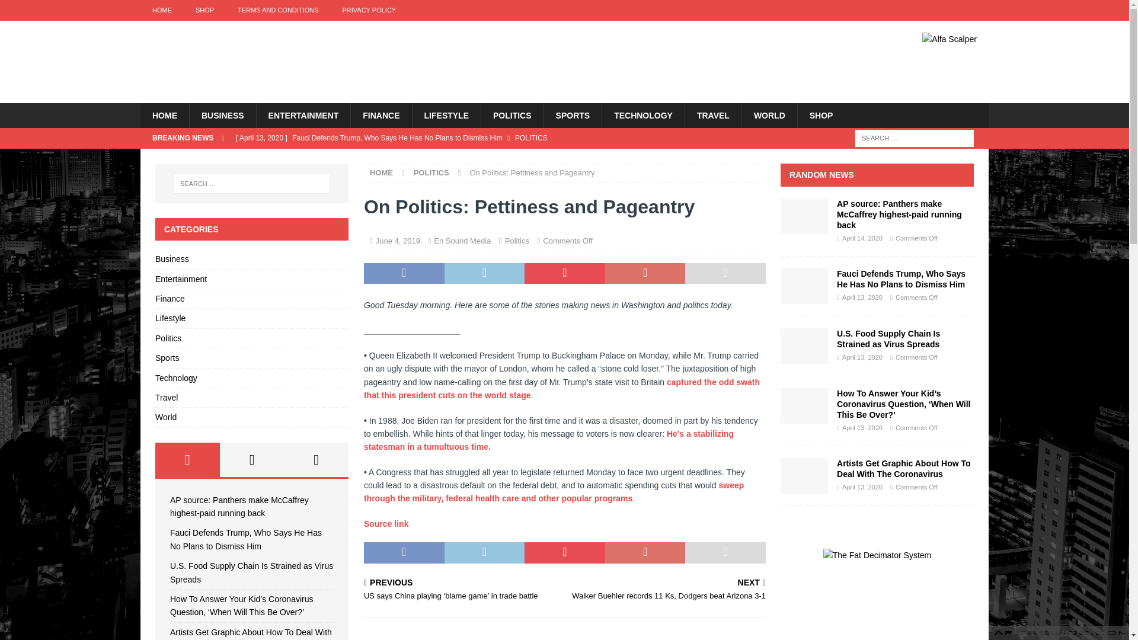  Describe the element at coordinates (461, 158) in the screenshot. I see `U.S. Food Supply Chain Is Strained as Virus Spreads` at that location.